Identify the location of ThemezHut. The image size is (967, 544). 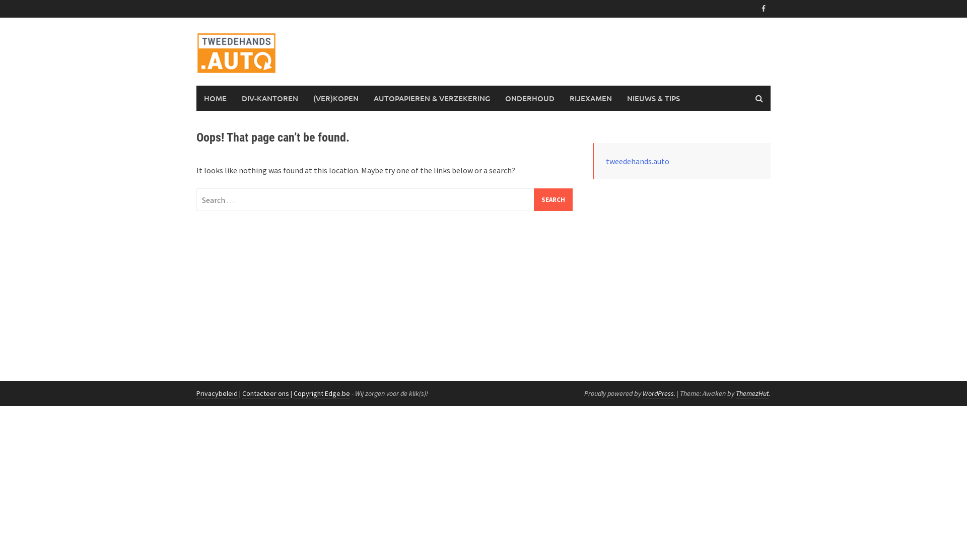
(752, 394).